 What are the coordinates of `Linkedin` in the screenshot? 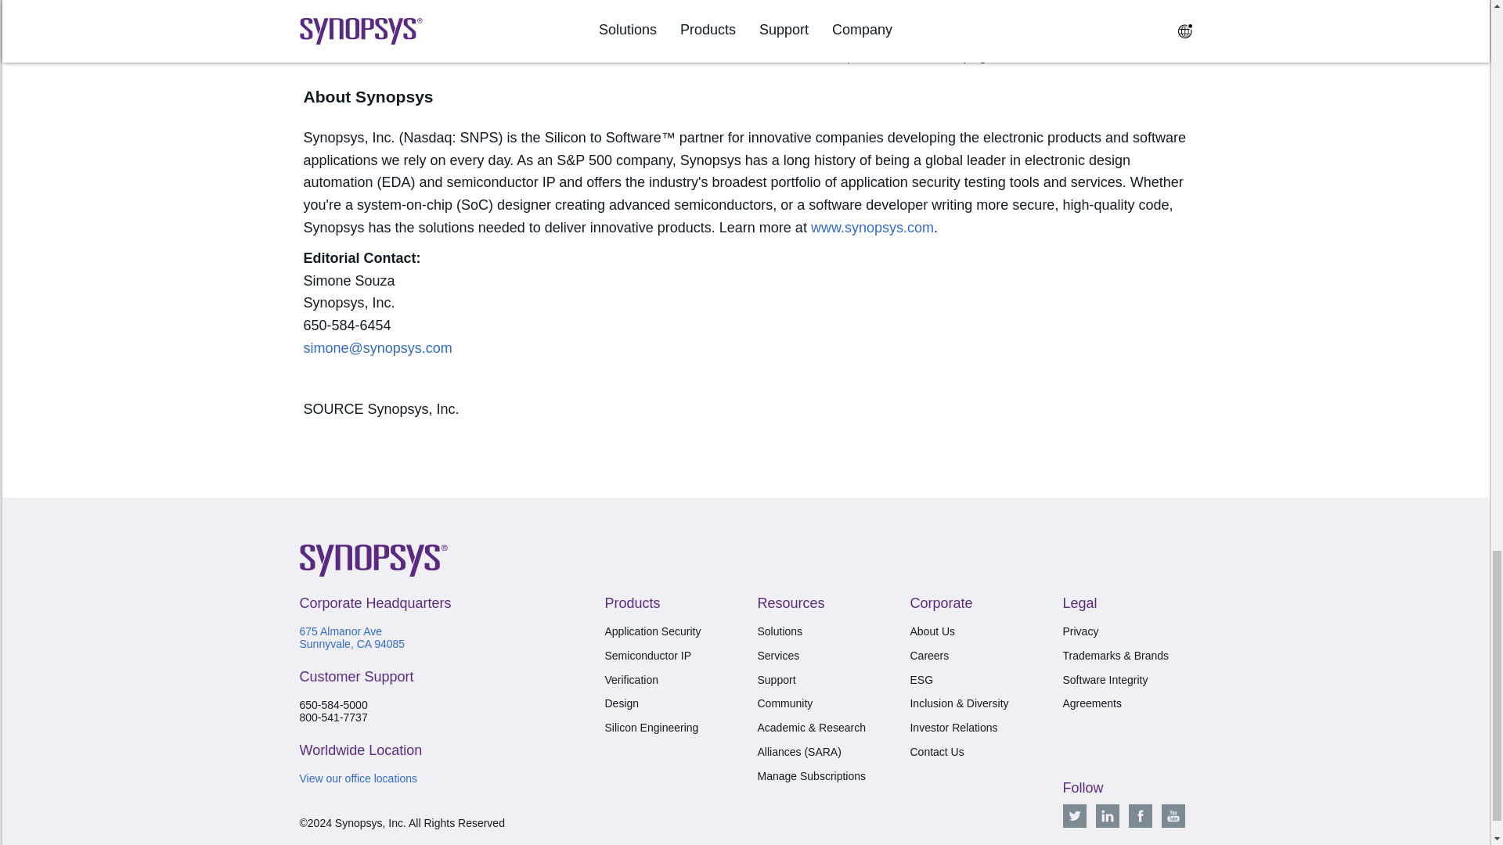 It's located at (1107, 816).